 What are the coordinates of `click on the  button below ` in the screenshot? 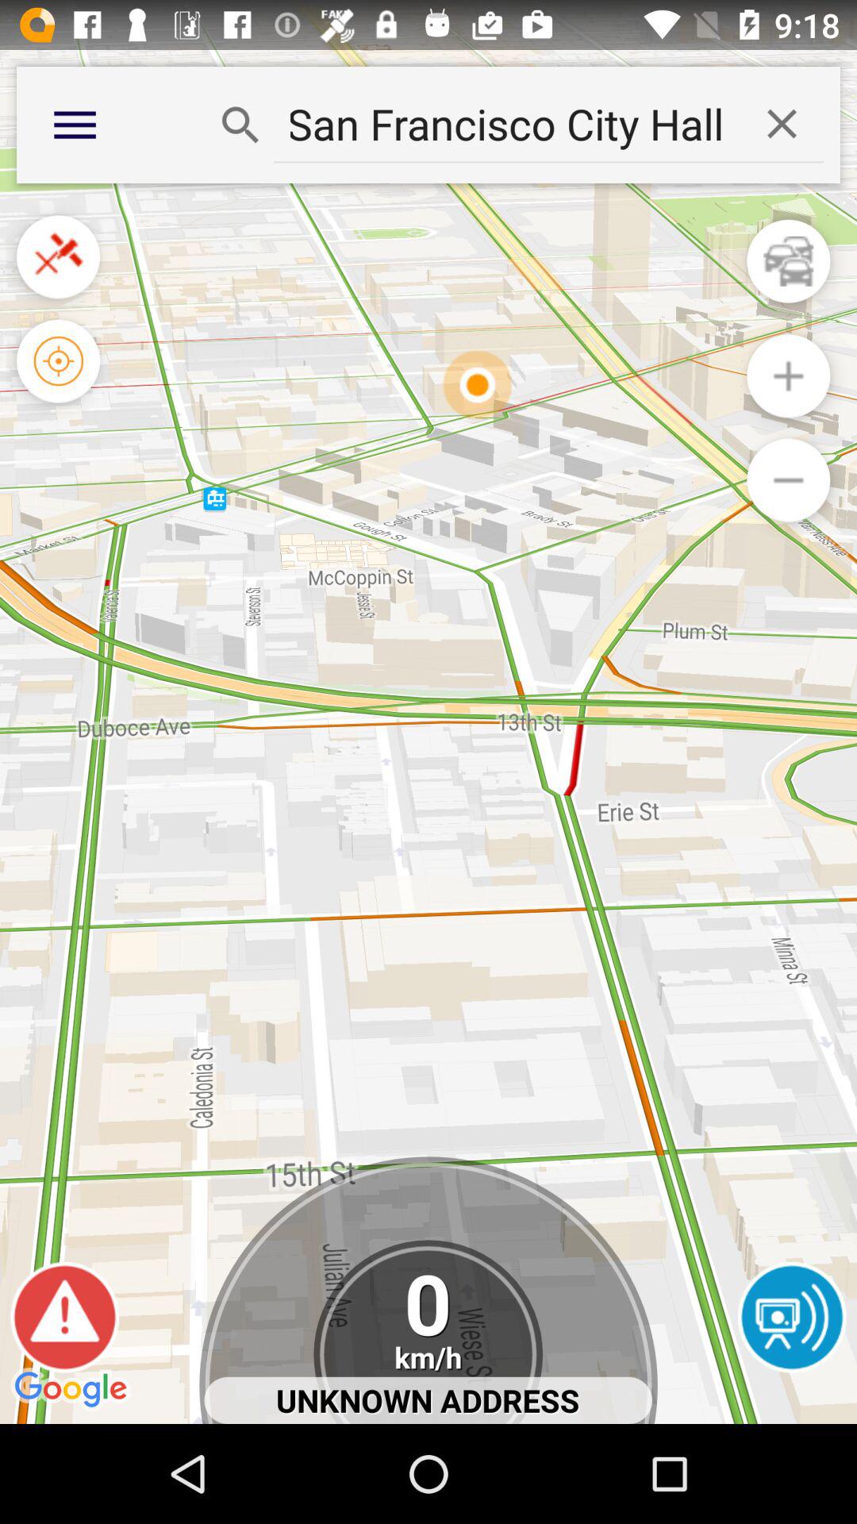 It's located at (788, 480).